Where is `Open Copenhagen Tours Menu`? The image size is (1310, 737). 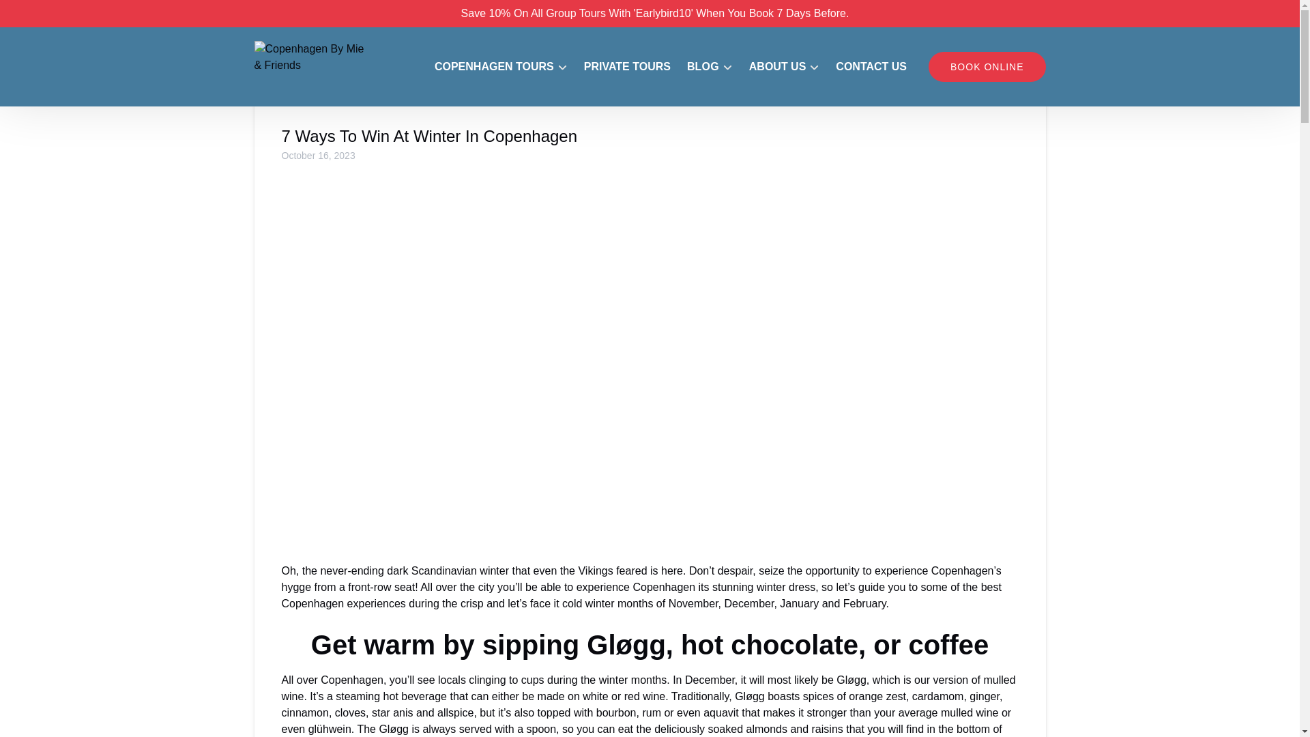 Open Copenhagen Tours Menu is located at coordinates (497, 57).